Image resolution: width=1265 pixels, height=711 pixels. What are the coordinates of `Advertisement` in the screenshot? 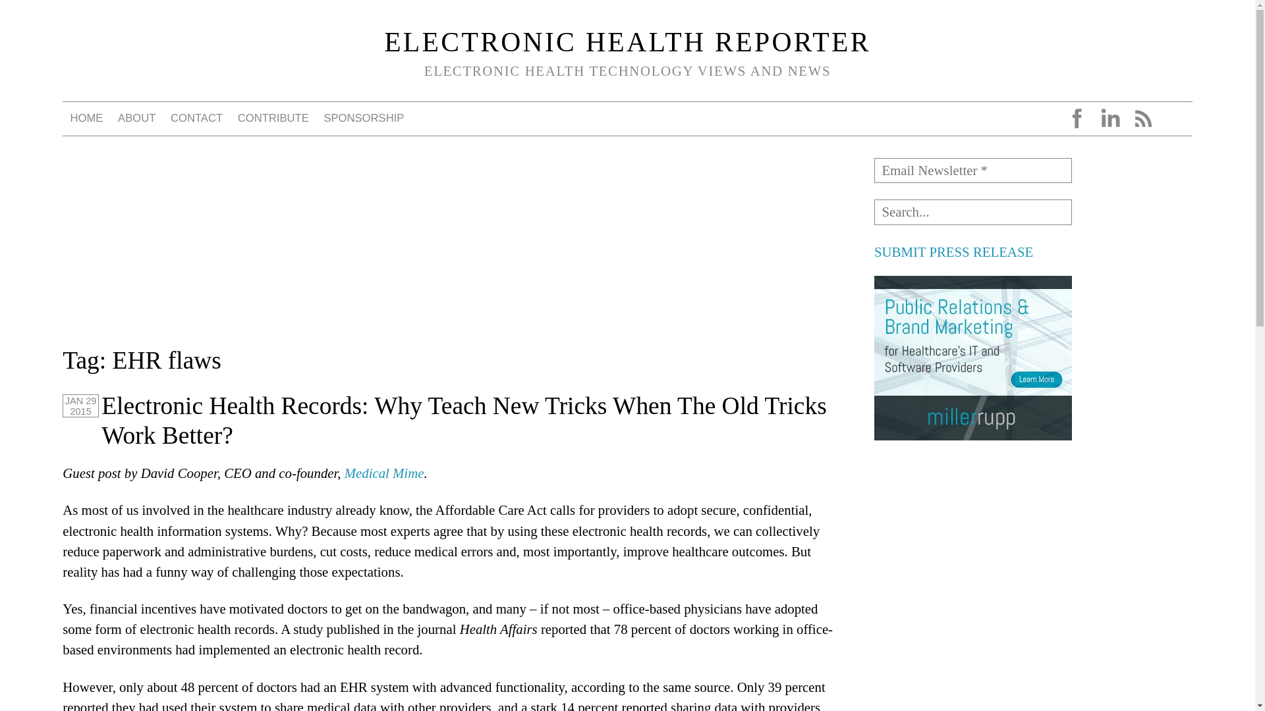 It's located at (972, 541).